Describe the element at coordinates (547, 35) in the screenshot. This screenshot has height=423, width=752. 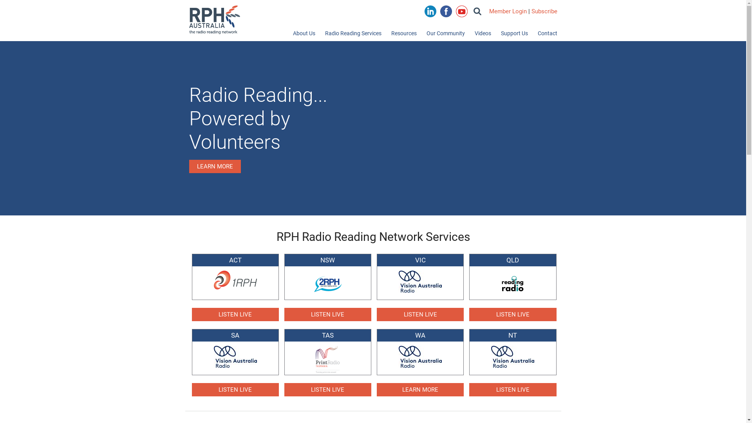
I see `Contact` at that location.